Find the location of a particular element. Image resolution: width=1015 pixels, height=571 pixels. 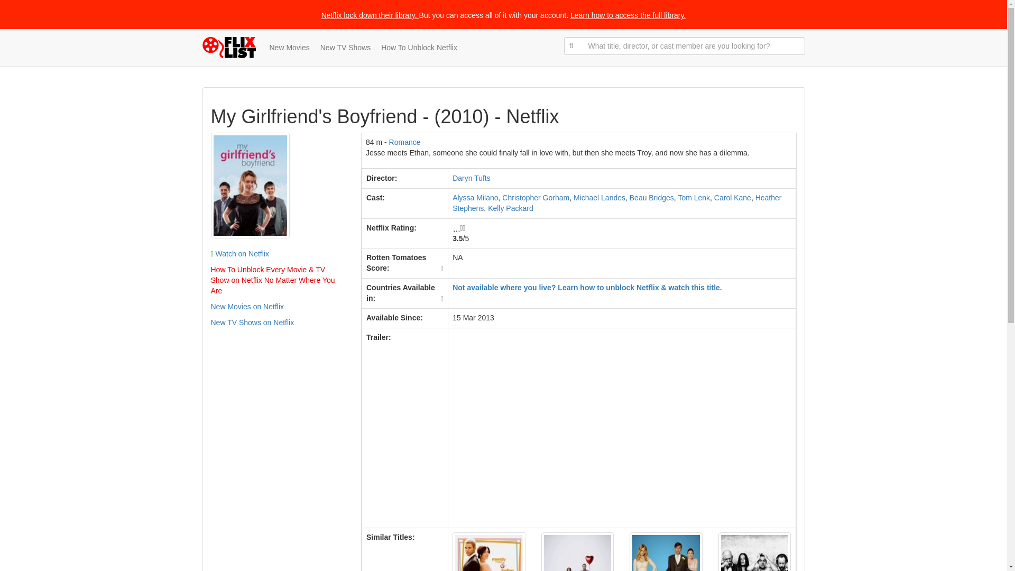

Carol Kane is located at coordinates (733, 198).